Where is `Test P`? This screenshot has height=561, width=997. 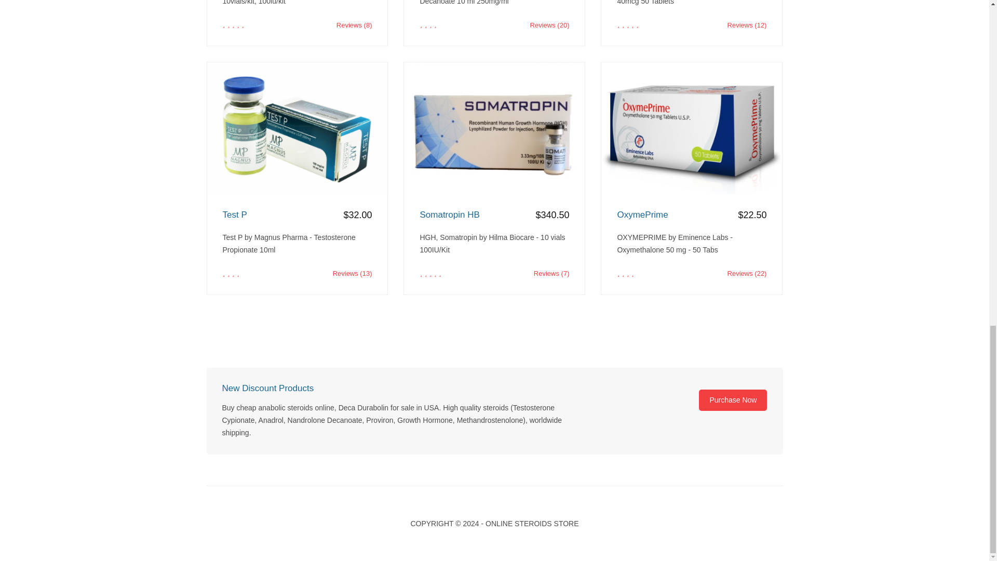 Test P is located at coordinates (297, 215).